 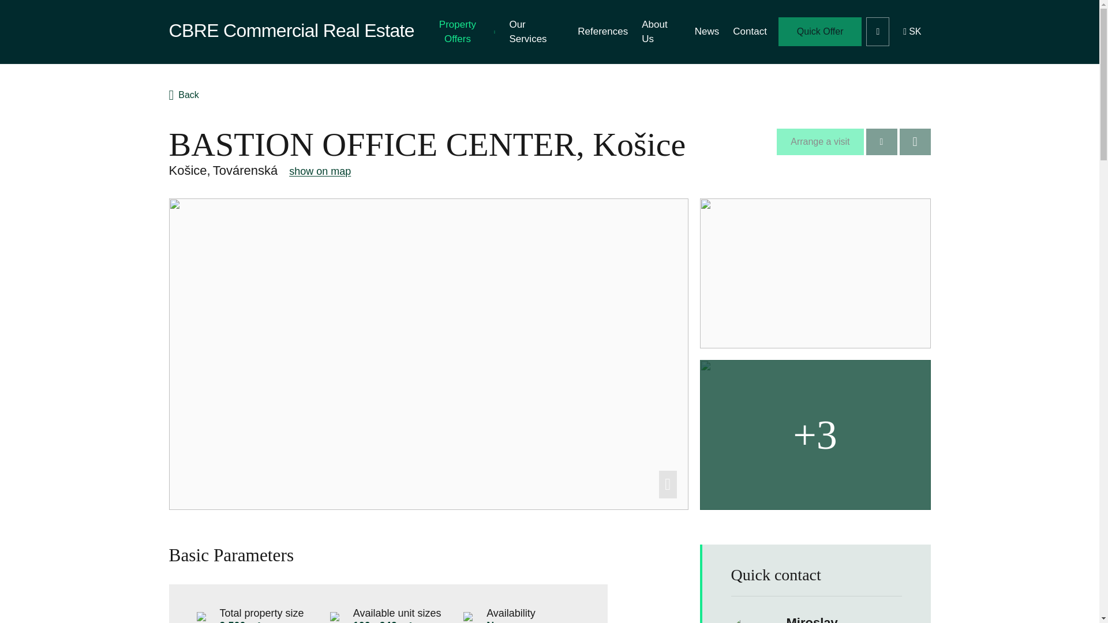 I want to click on Arrange a visit, so click(x=819, y=141).